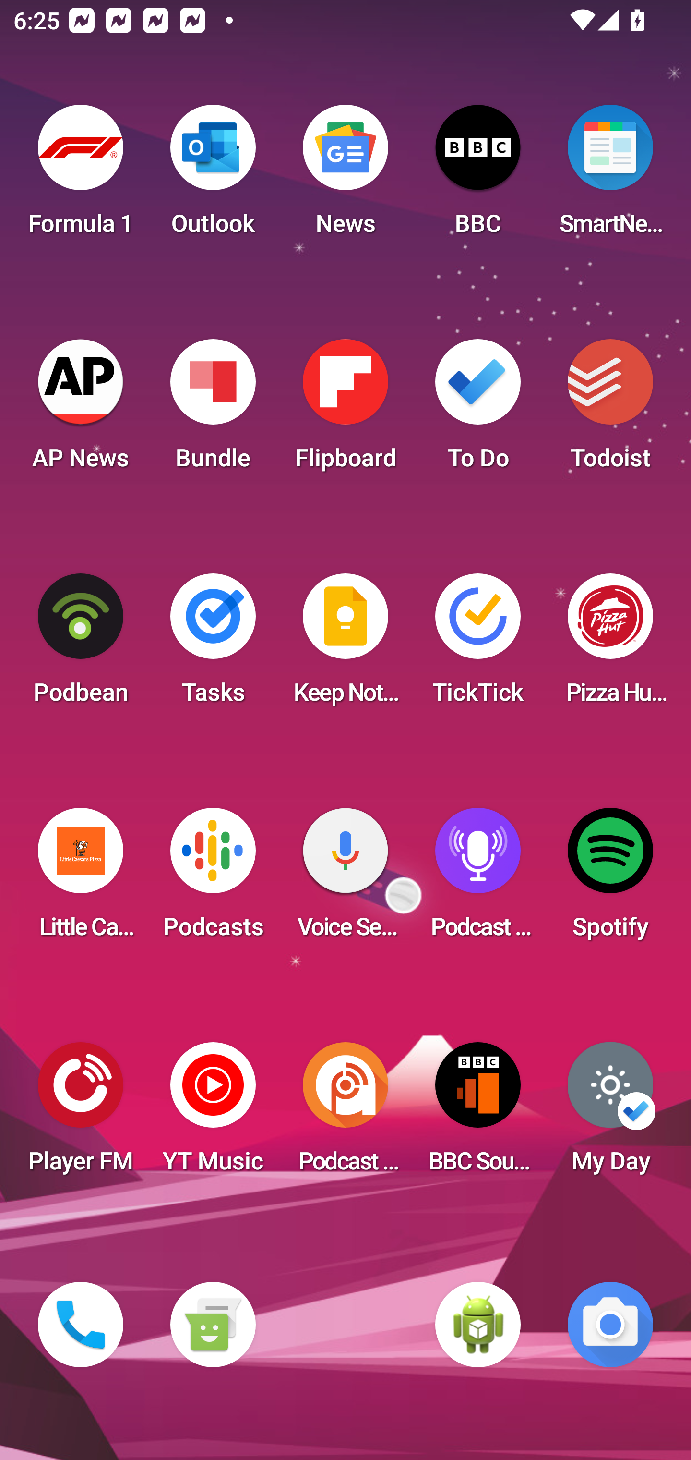 This screenshot has width=691, height=1460. I want to click on Bundle, so click(213, 410).